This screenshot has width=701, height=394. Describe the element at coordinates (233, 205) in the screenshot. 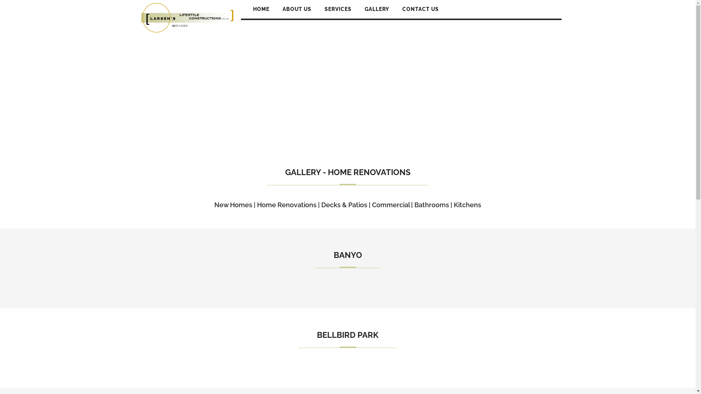

I see `New Homes` at that location.